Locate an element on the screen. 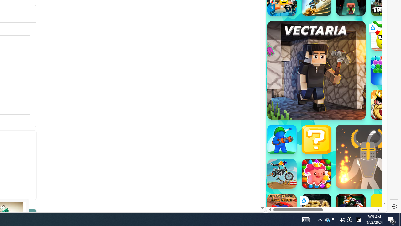 The image size is (401, 226). War Master is located at coordinates (282, 139).